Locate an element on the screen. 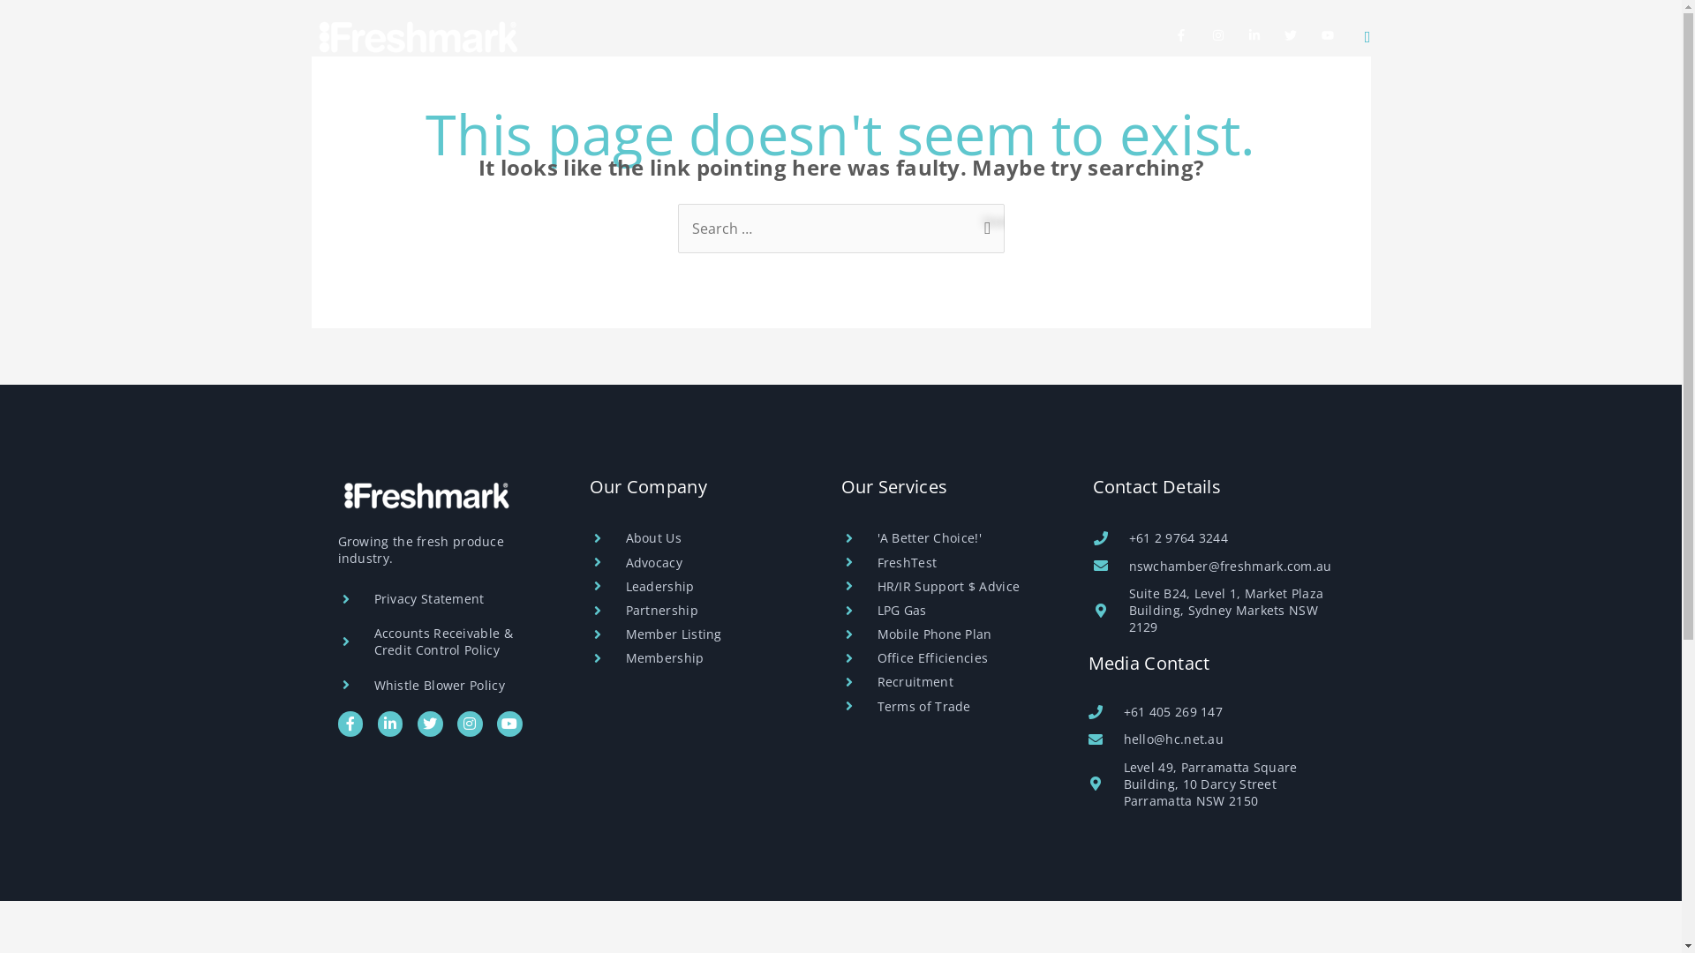 The height and width of the screenshot is (953, 1695). Search is located at coordinates (983, 221).